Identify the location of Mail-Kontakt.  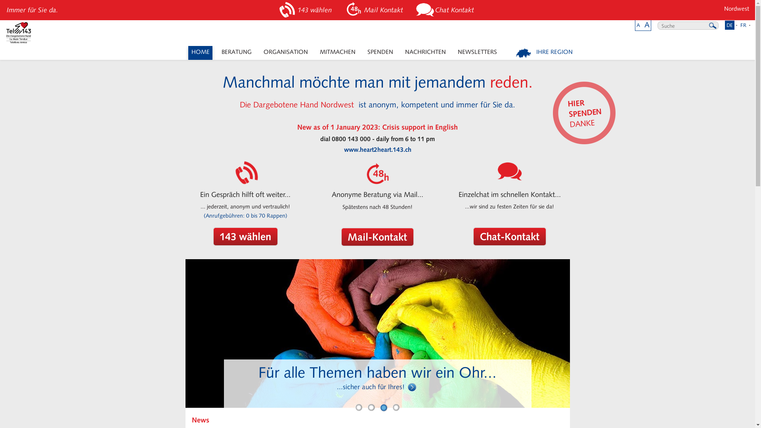
(377, 237).